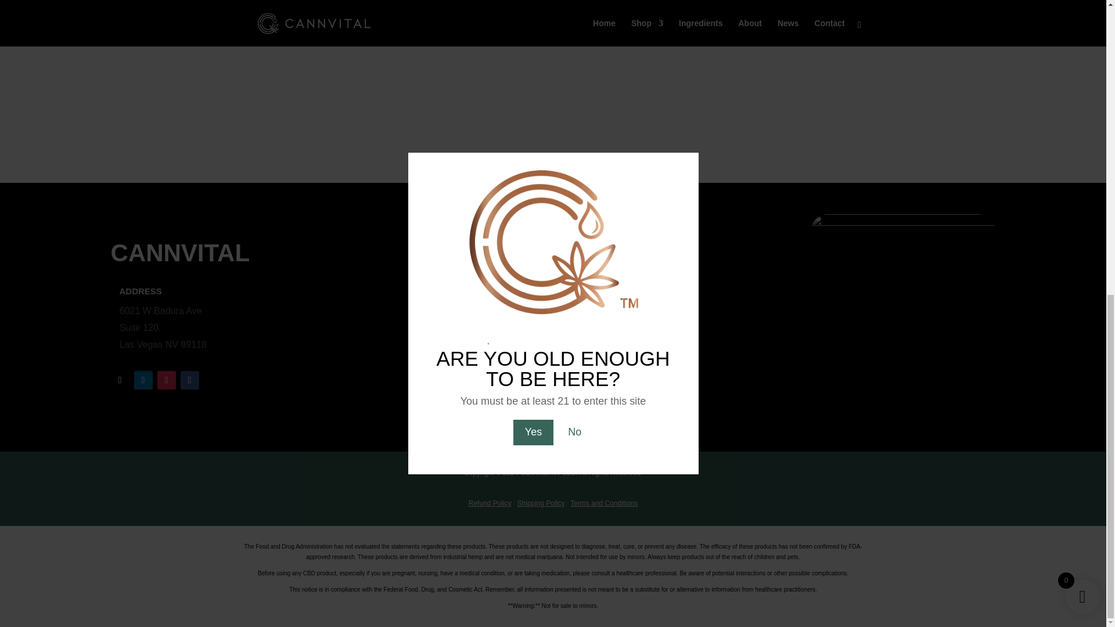  What do you see at coordinates (902, 276) in the screenshot?
I see `cannvital-hq-vegas` at bounding box center [902, 276].